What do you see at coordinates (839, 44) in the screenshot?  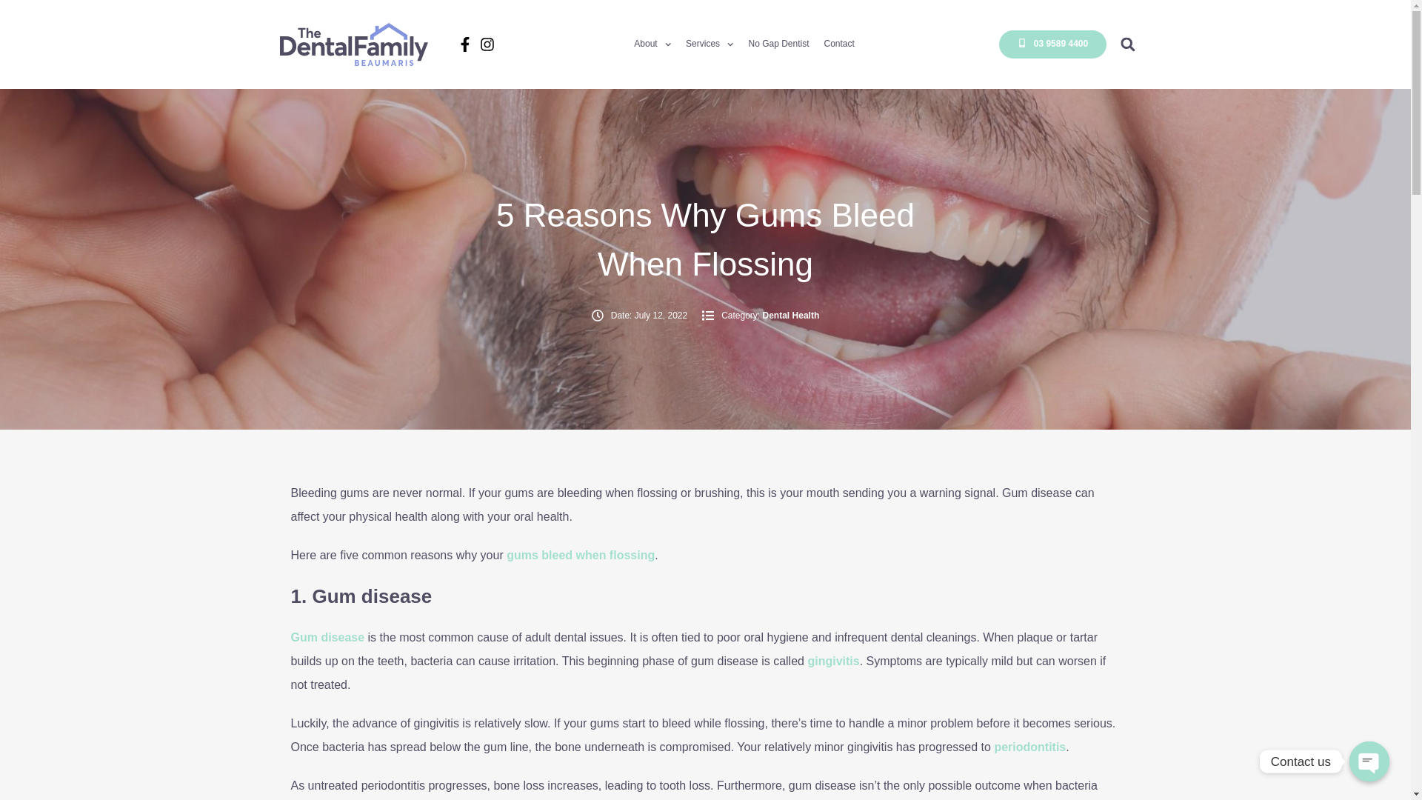 I see `Contact` at bounding box center [839, 44].